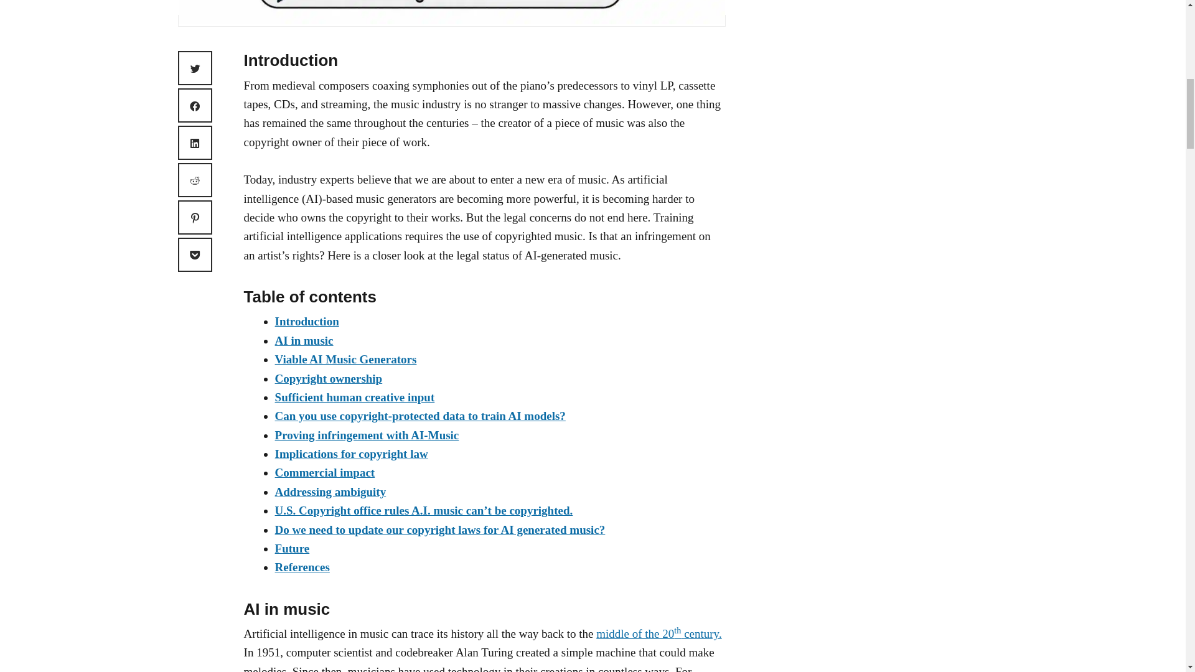 The width and height of the screenshot is (1195, 672). What do you see at coordinates (419, 416) in the screenshot?
I see `Can you use copyright-protected data to train AI models?` at bounding box center [419, 416].